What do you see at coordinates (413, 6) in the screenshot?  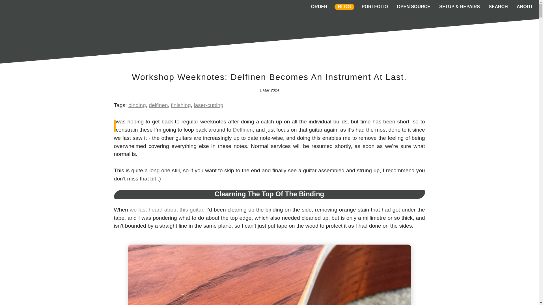 I see `OPEN SOURCE` at bounding box center [413, 6].